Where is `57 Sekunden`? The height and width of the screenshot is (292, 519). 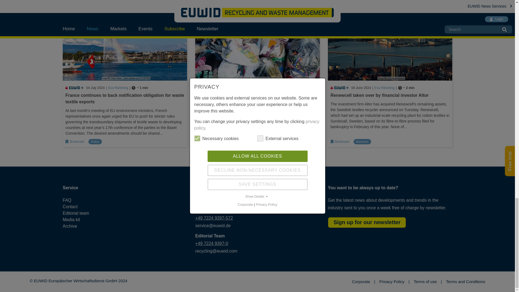
57 Sekunden is located at coordinates (140, 88).